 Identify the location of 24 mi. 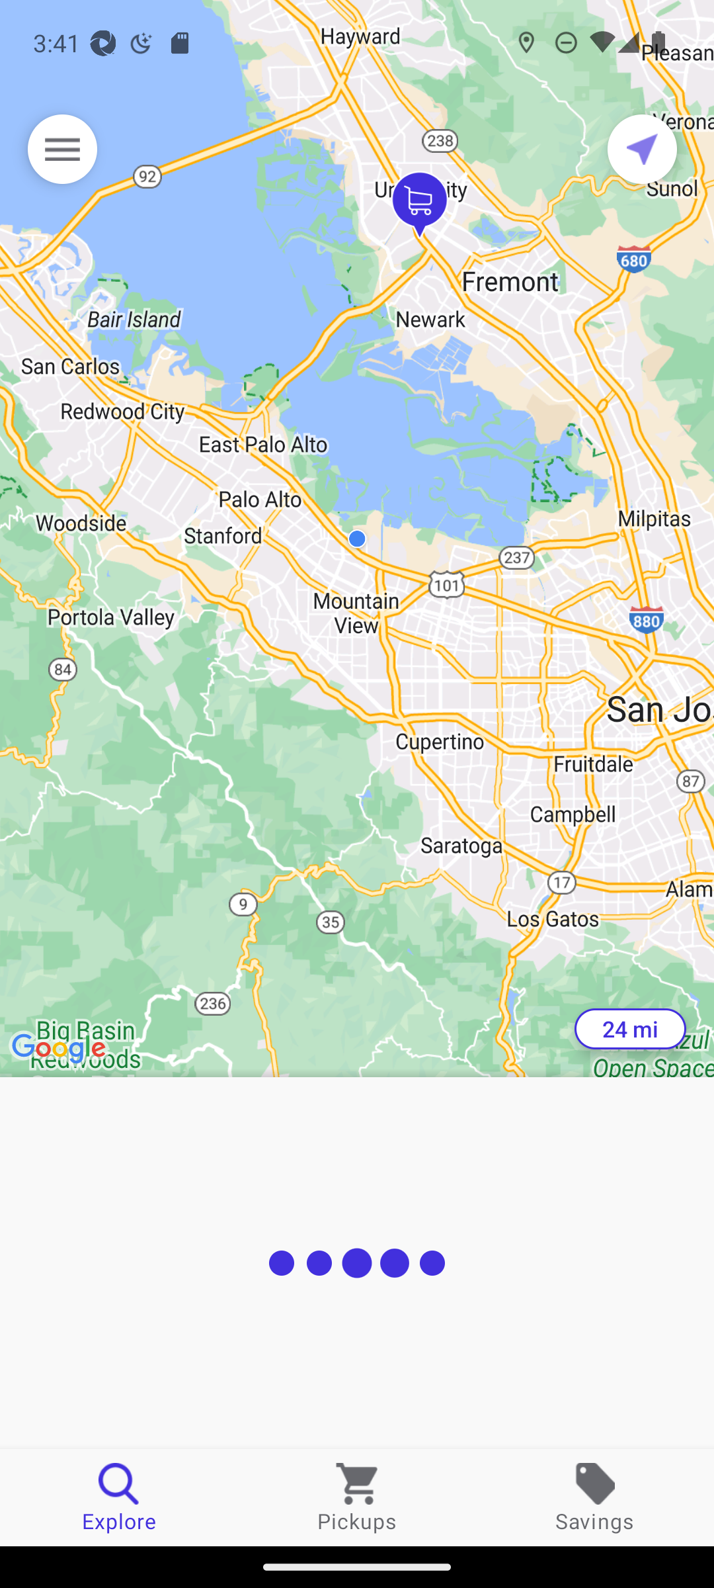
(630, 1029).